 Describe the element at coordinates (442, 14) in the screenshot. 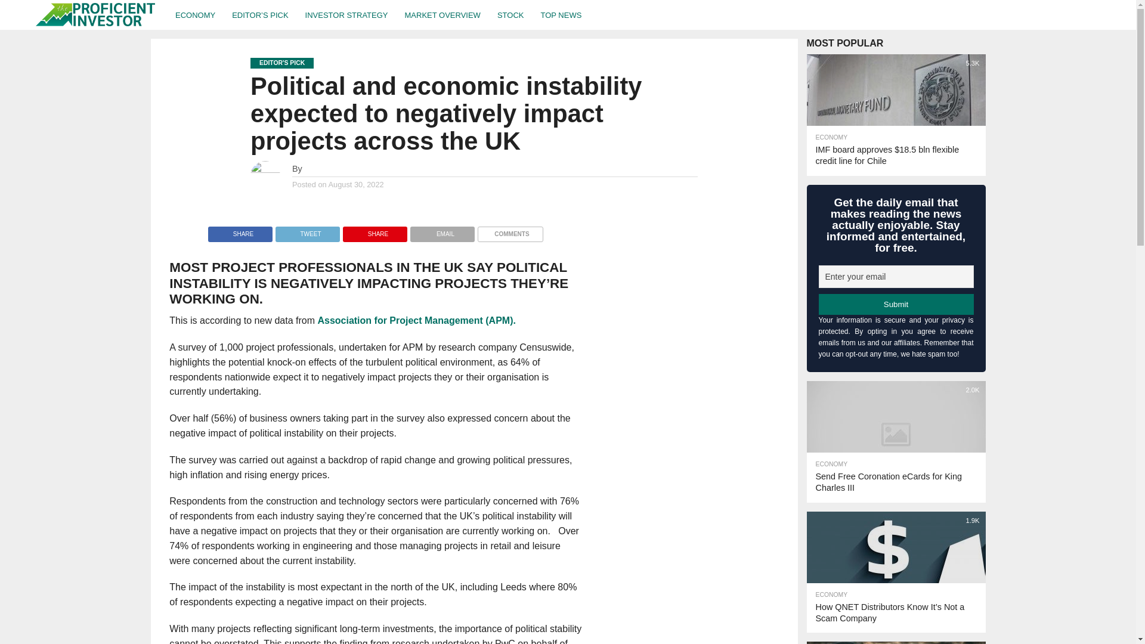

I see `MARKET OVERVIEW` at that location.